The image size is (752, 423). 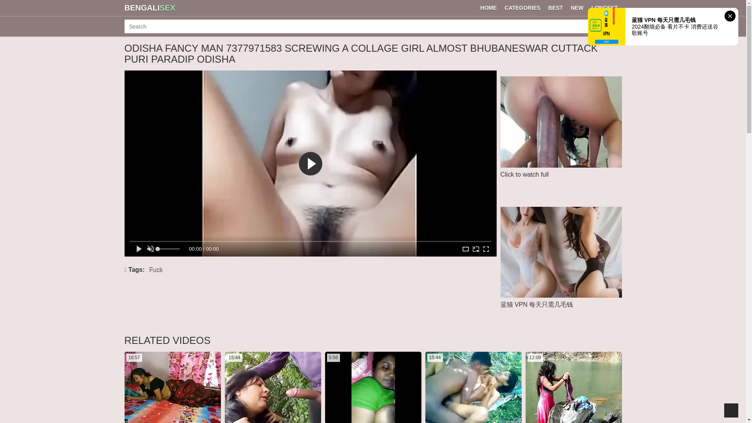 What do you see at coordinates (561, 139) in the screenshot?
I see `Click to watch full` at bounding box center [561, 139].